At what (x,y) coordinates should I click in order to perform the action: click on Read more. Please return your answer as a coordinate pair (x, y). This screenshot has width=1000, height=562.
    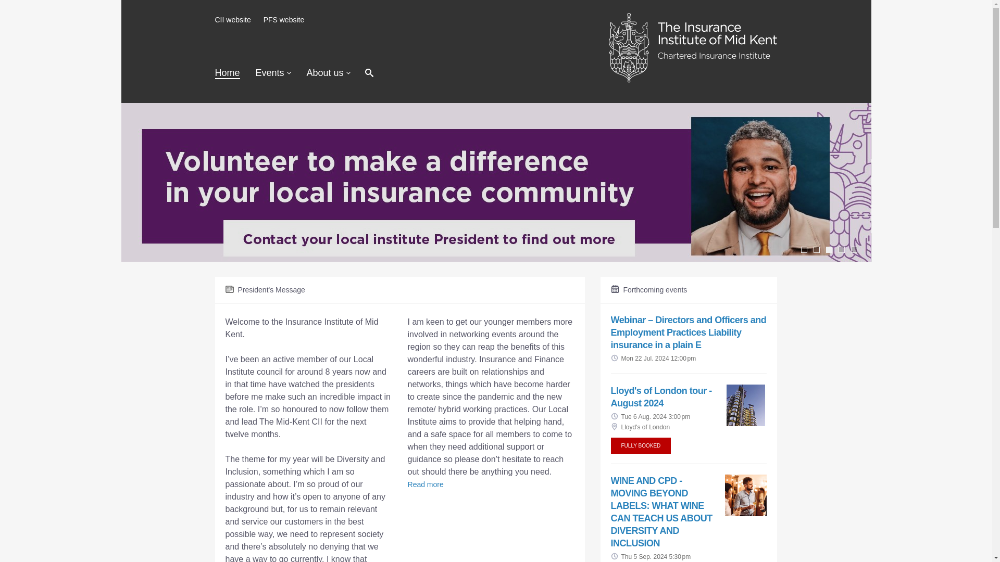
    Looking at the image, I should click on (425, 484).